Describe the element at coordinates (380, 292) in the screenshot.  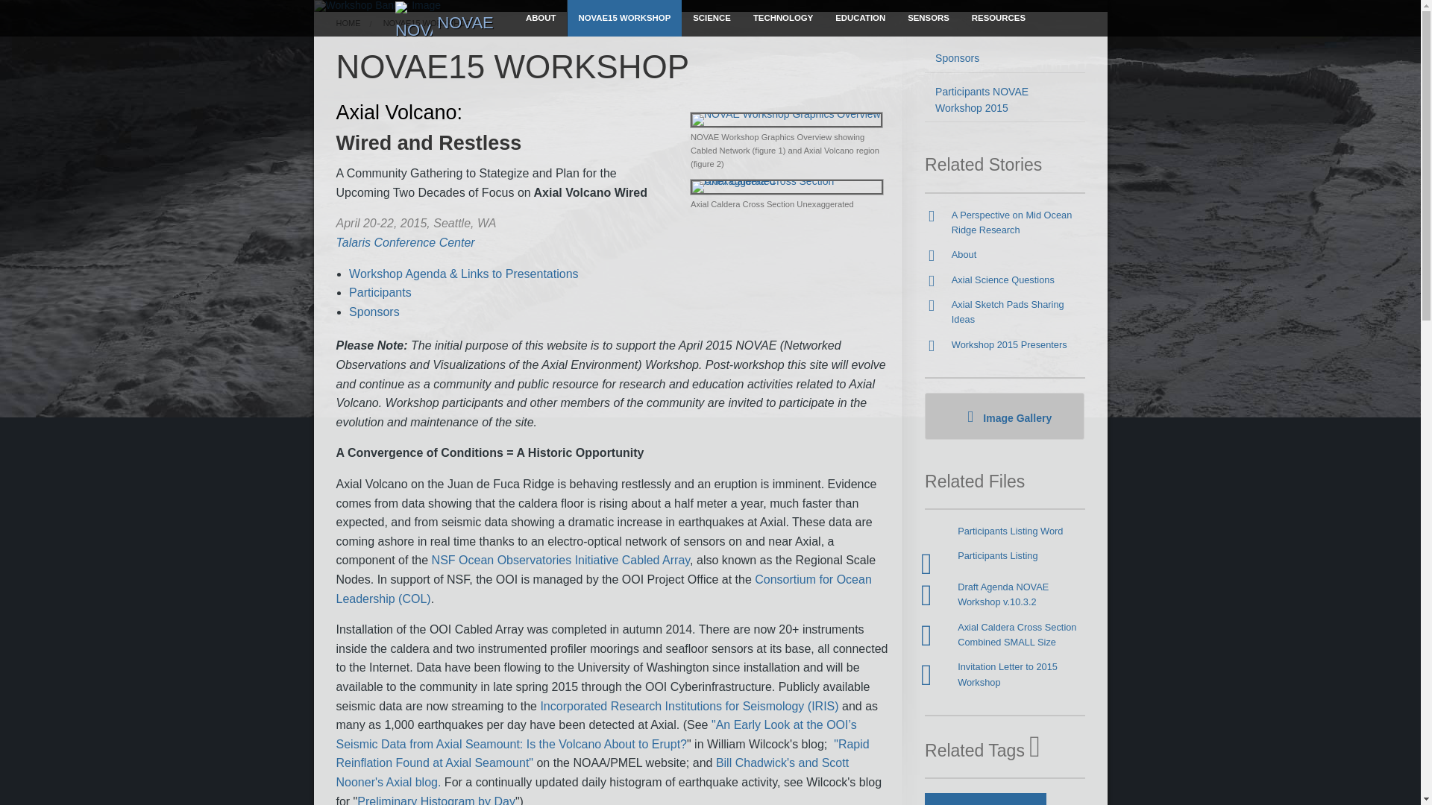
I see `Participants` at that location.